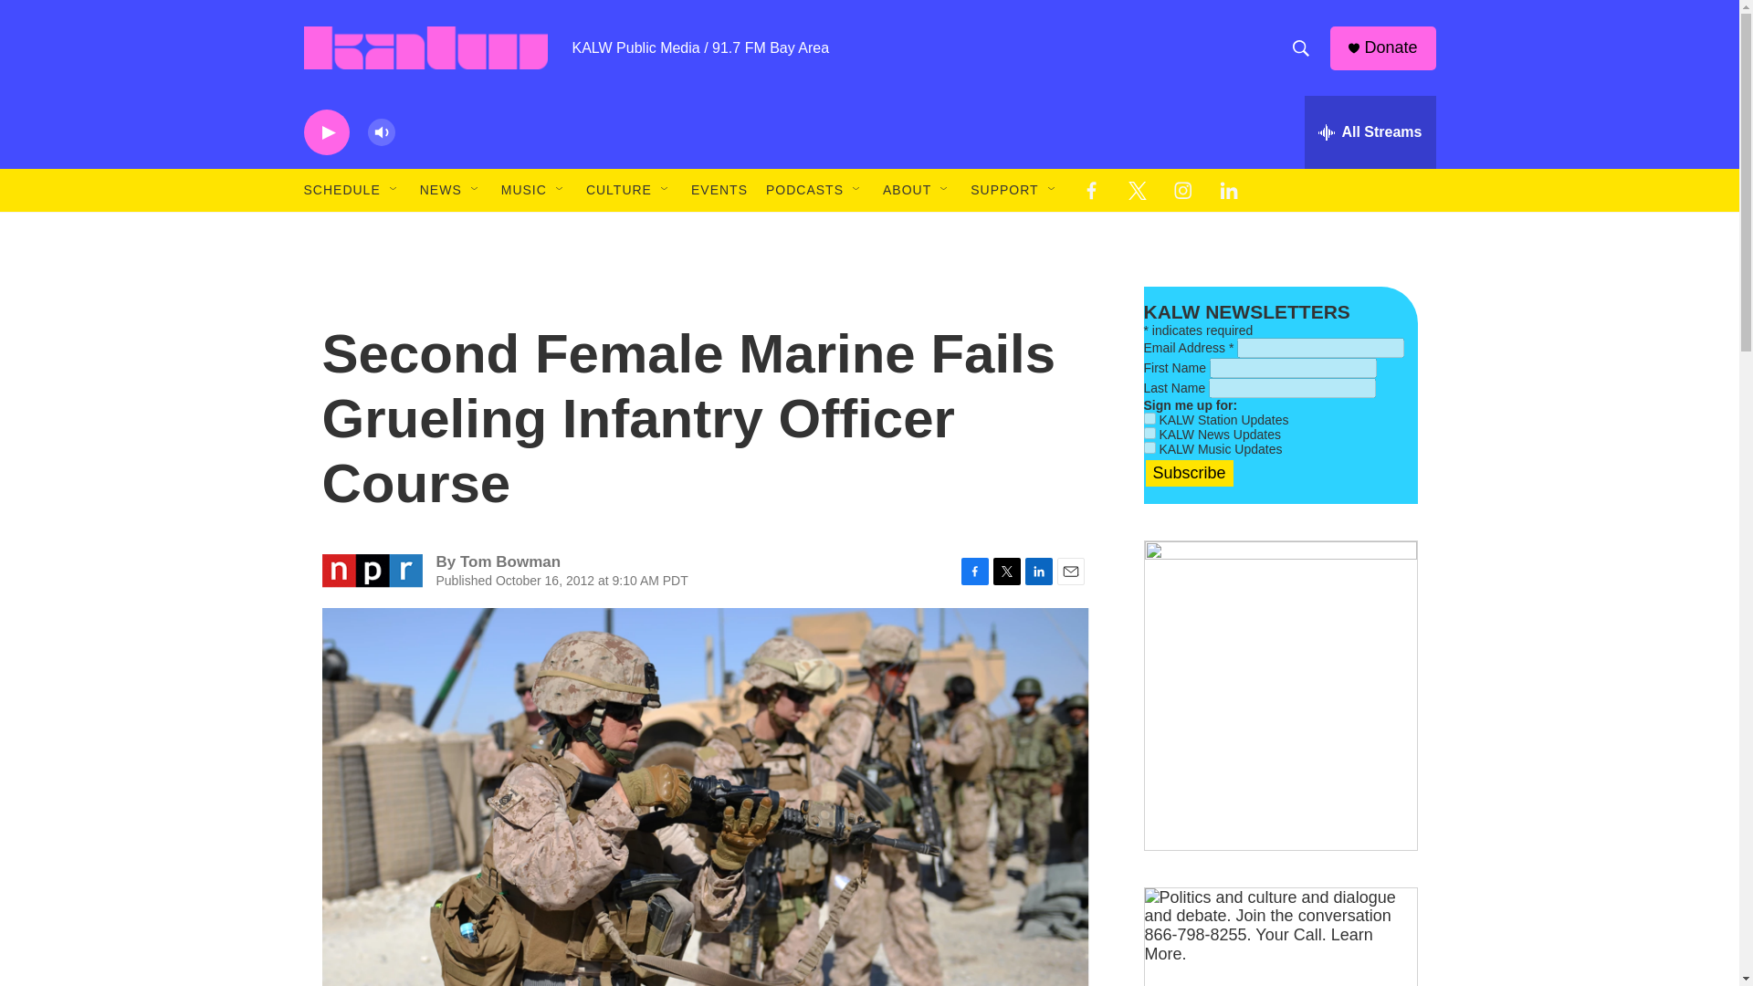 This screenshot has height=986, width=1753. I want to click on 4, so click(1149, 447).